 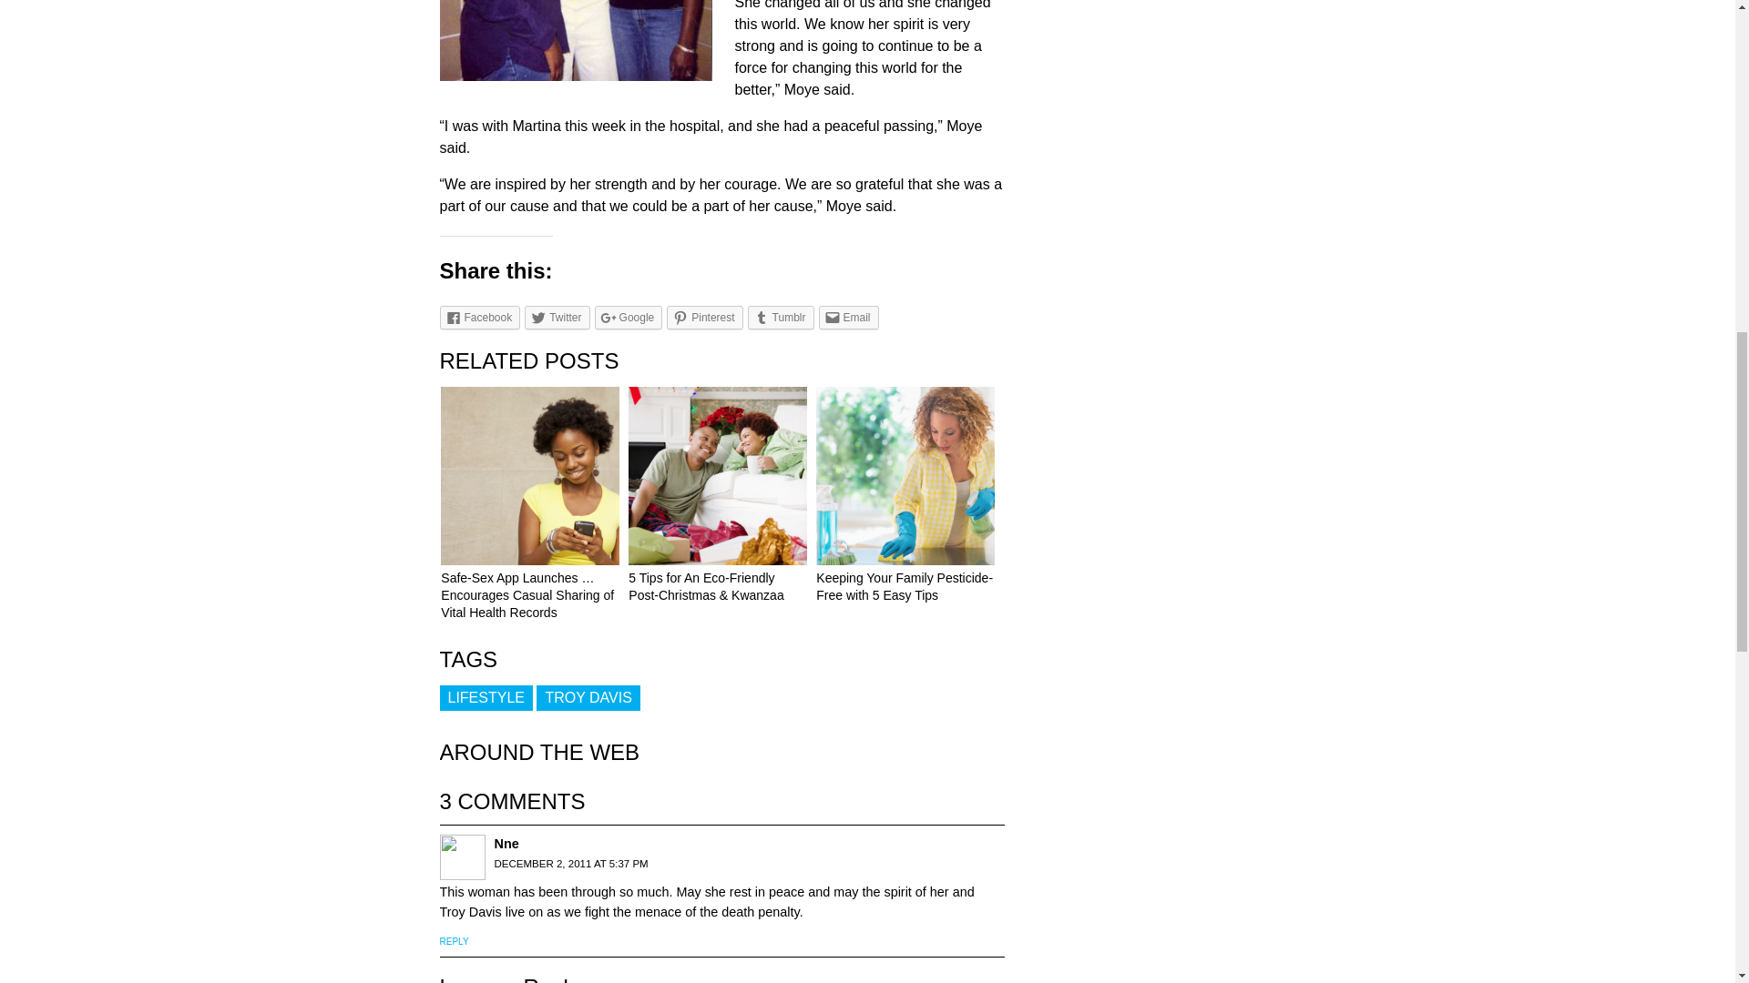 What do you see at coordinates (557, 317) in the screenshot?
I see `Twitter` at bounding box center [557, 317].